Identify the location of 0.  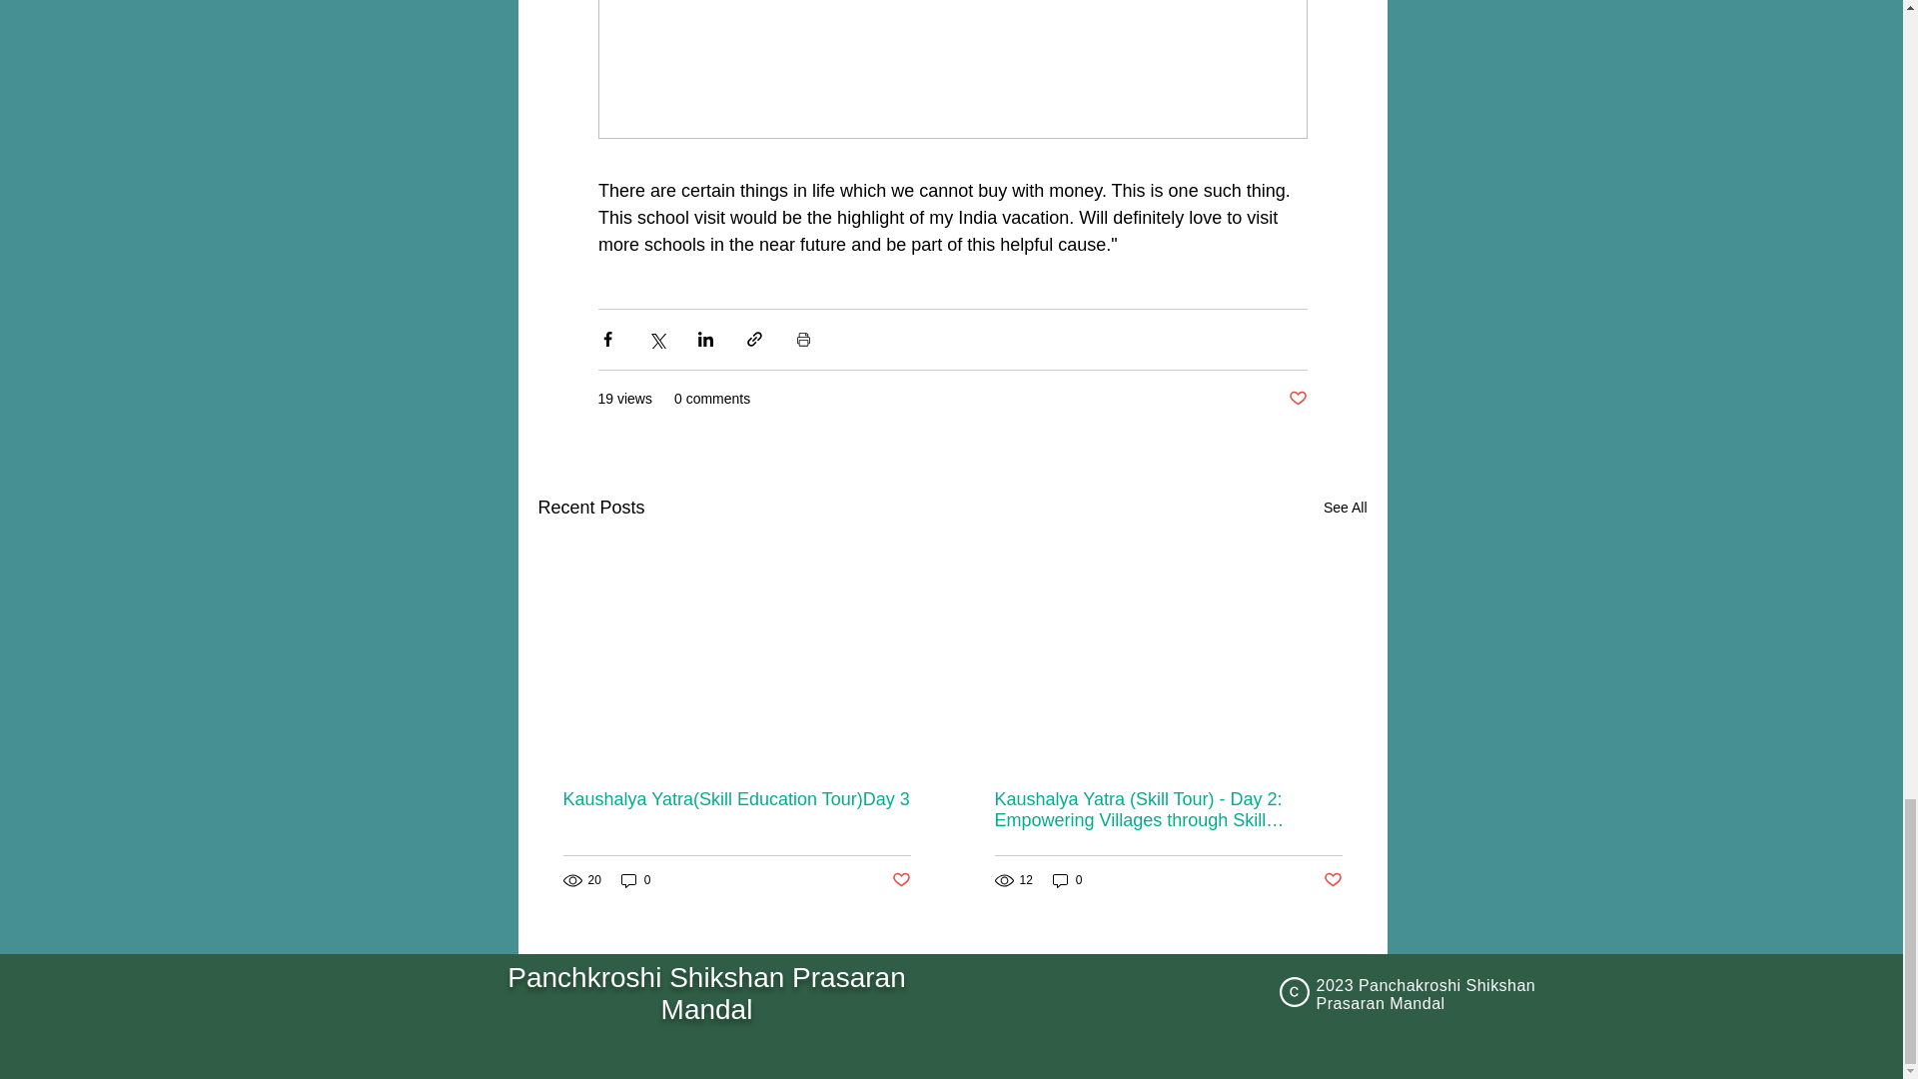
(636, 880).